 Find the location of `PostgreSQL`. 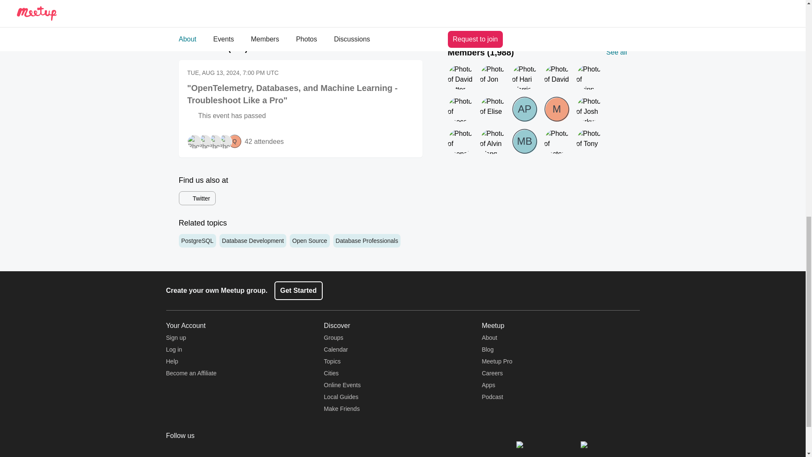

PostgreSQL is located at coordinates (197, 240).